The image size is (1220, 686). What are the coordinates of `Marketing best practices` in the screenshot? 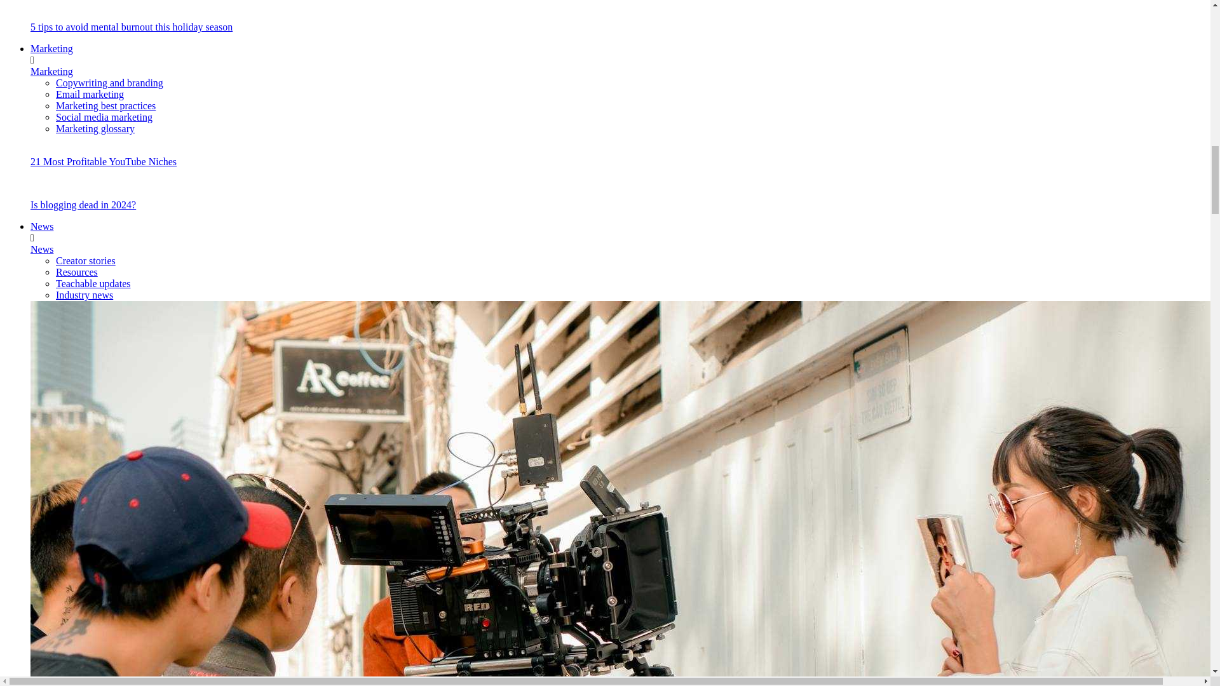 It's located at (105, 105).